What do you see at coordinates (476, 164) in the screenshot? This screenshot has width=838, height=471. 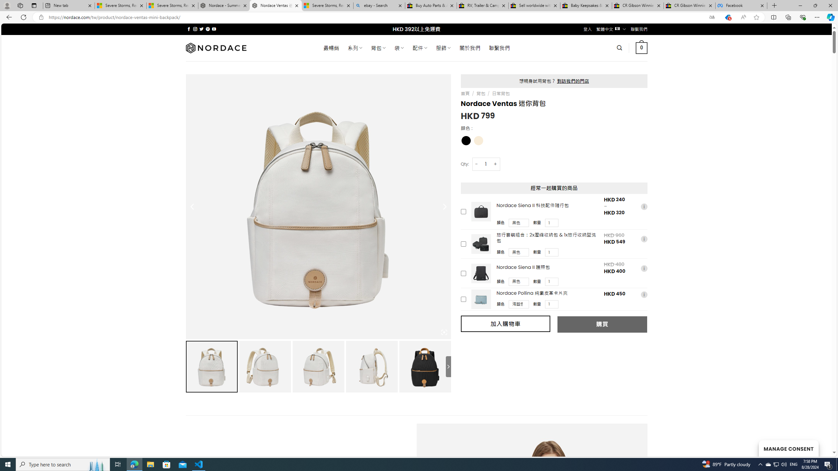 I see `-` at bounding box center [476, 164].